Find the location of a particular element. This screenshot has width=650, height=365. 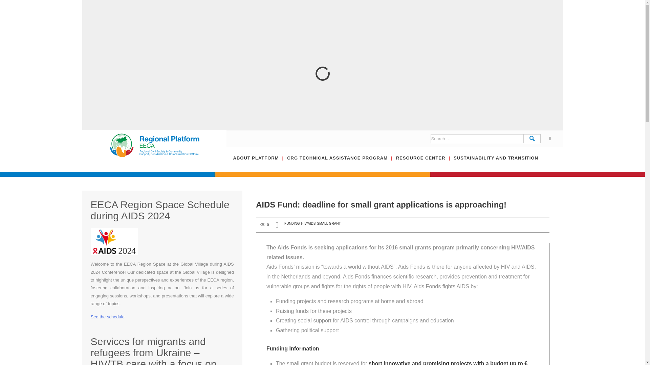

CRG TECHNICAL ASSISTANCE PROGRAM is located at coordinates (341, 163).